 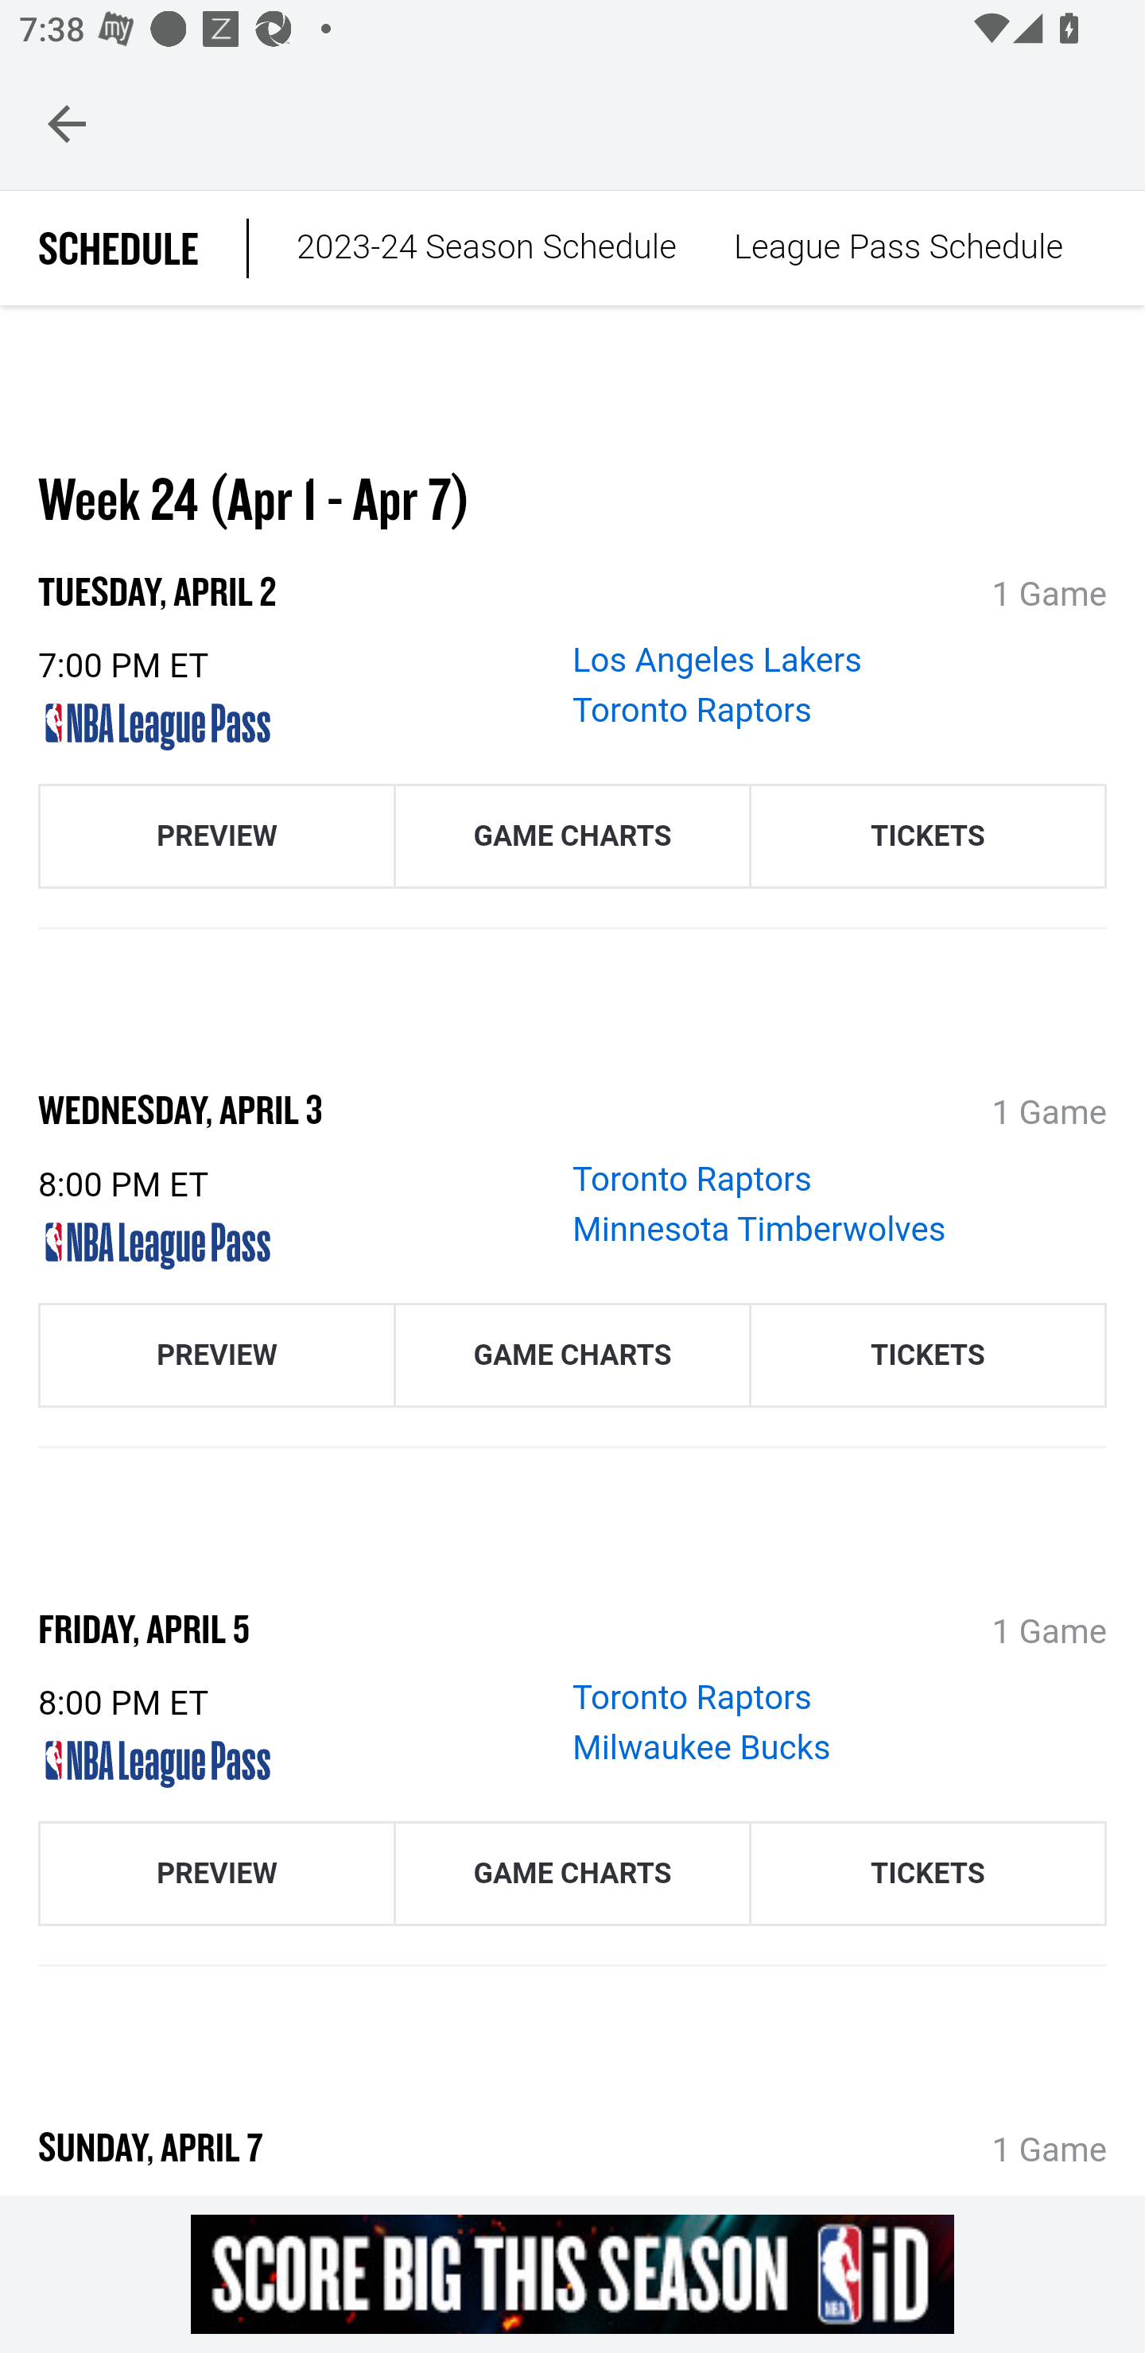 I want to click on PREVIEW, so click(x=216, y=1875).